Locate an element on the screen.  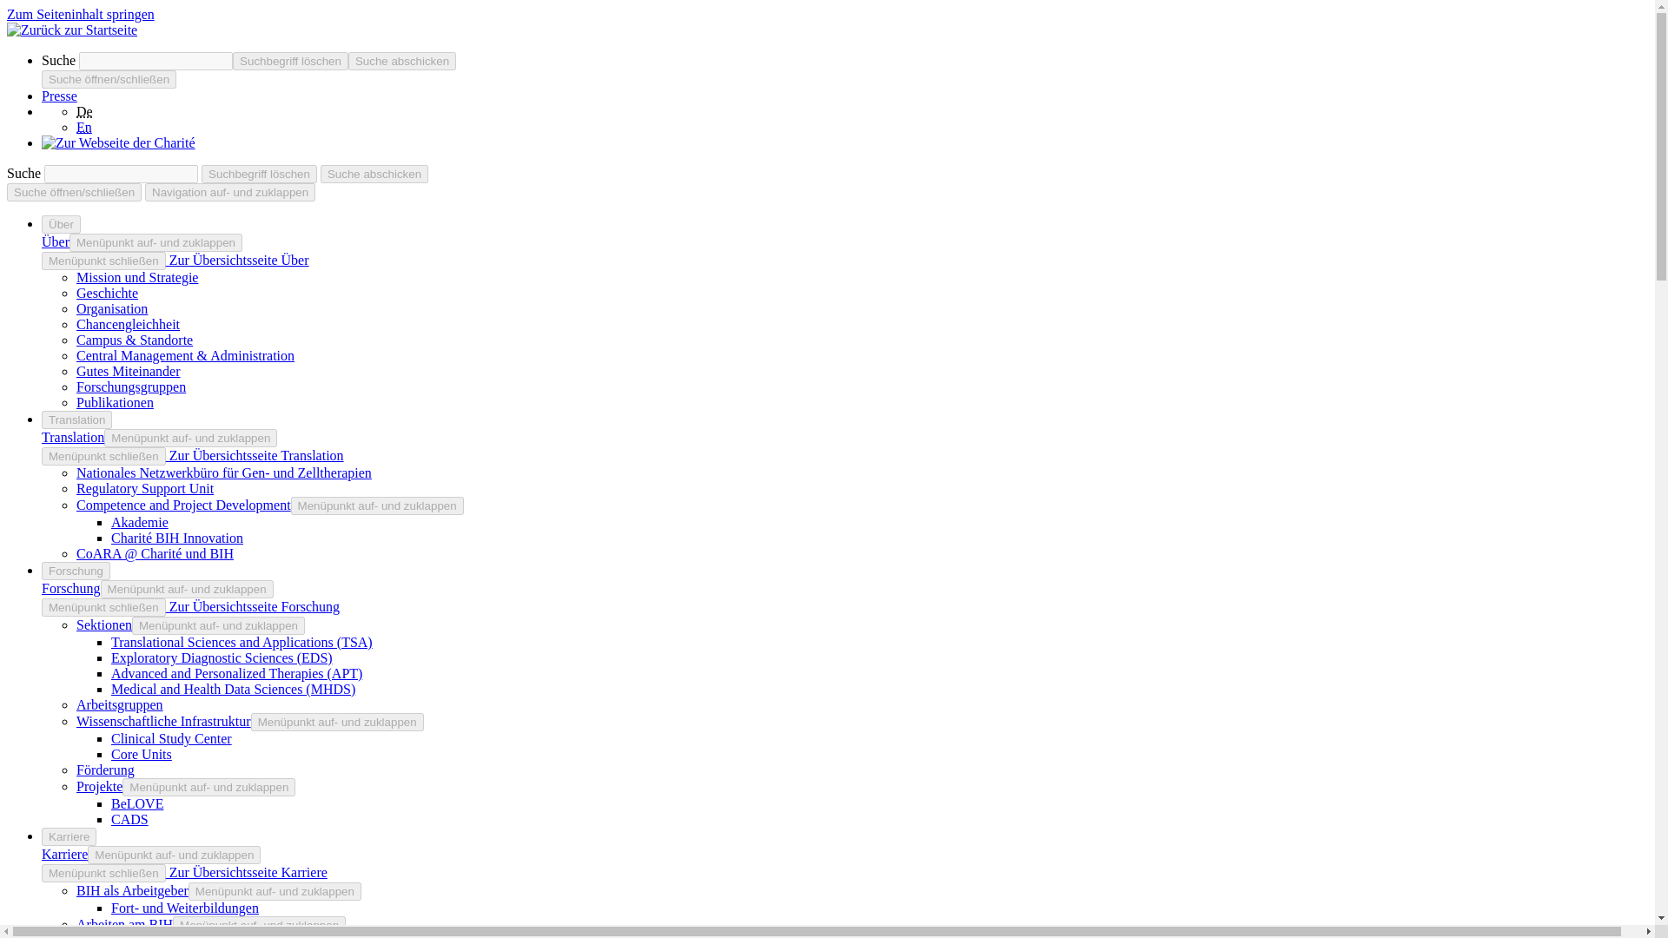
Suche abschicken is located at coordinates (401, 61).